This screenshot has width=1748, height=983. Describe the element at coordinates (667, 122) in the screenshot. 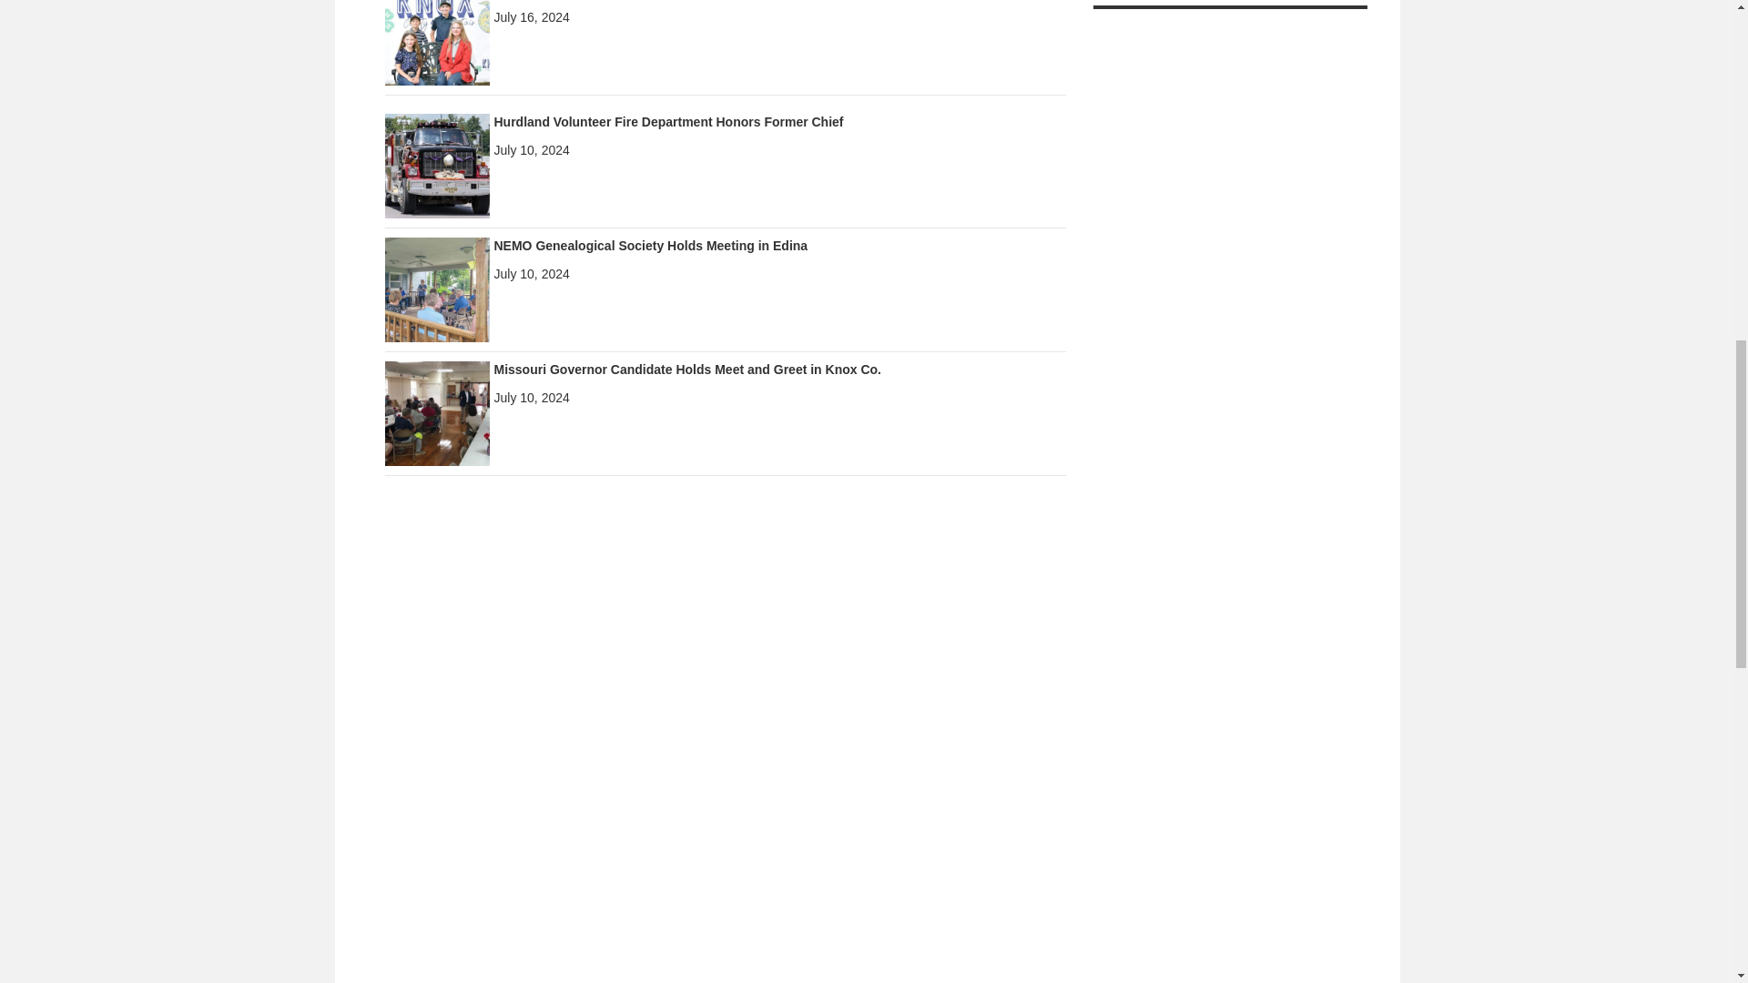

I see `Hurdland Volunteer Fire Department Honors Former Chief` at that location.